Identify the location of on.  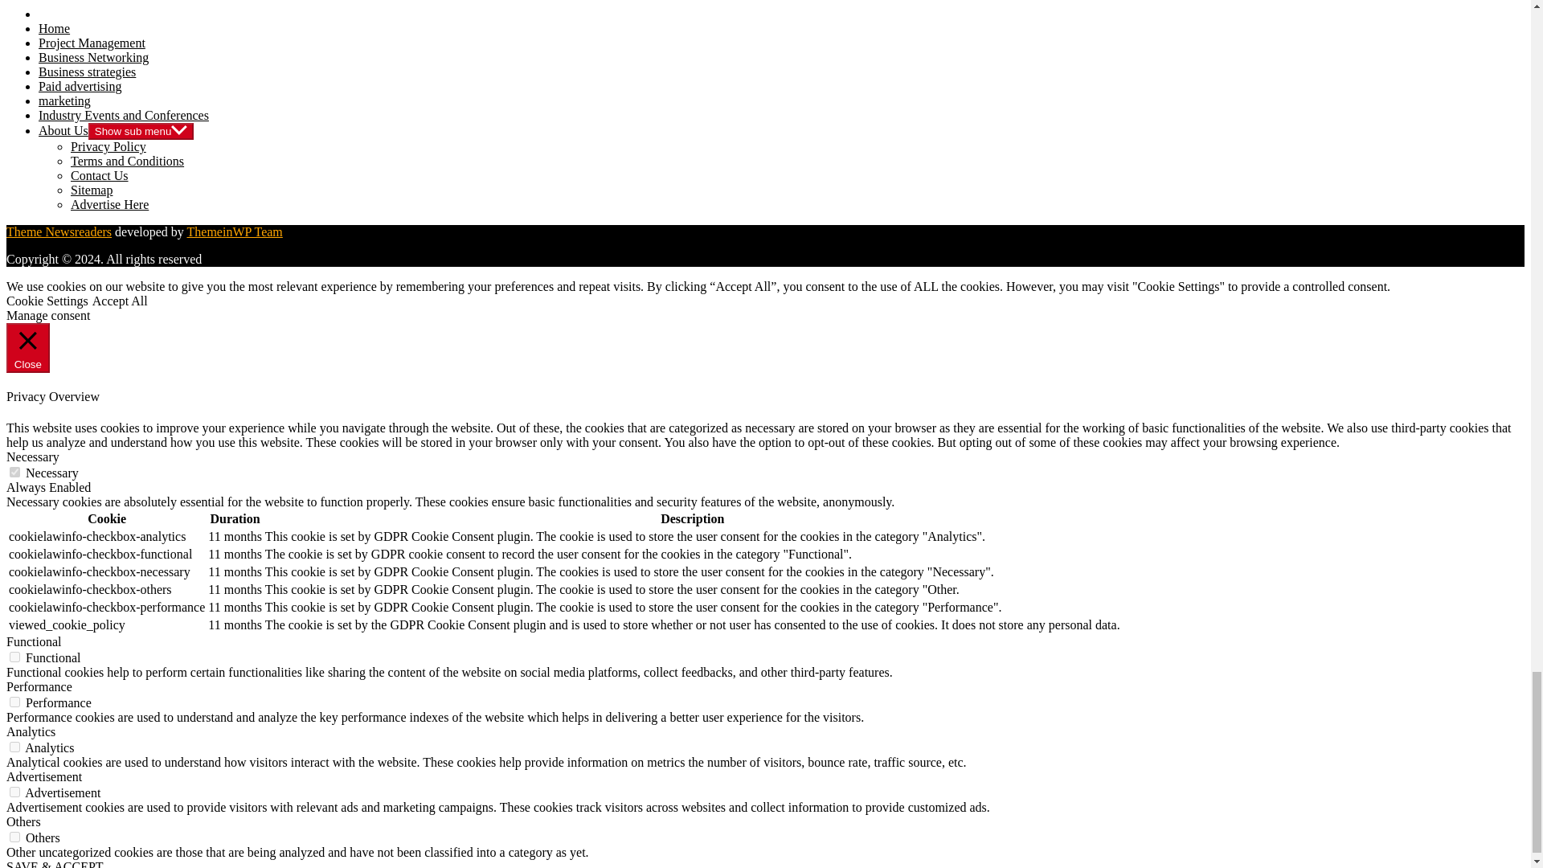
(14, 792).